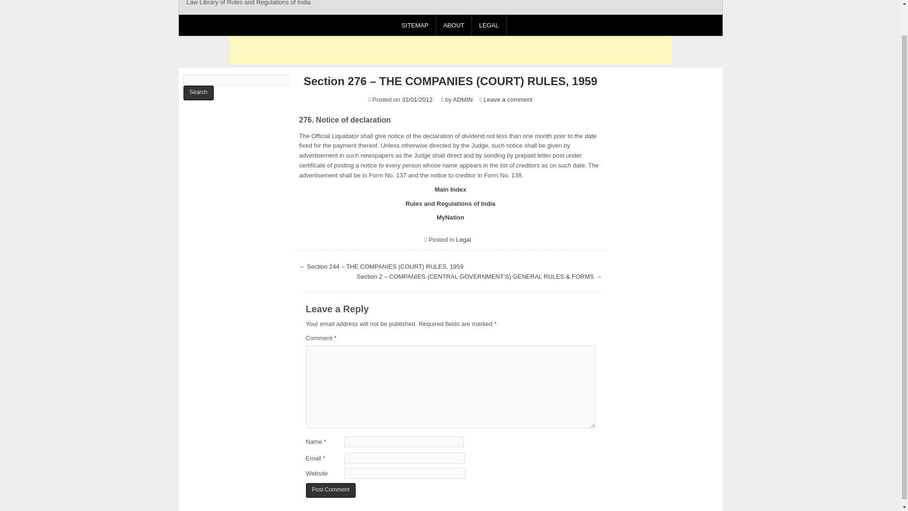 The width and height of the screenshot is (908, 511). What do you see at coordinates (508, 99) in the screenshot?
I see `Leave a comment` at bounding box center [508, 99].